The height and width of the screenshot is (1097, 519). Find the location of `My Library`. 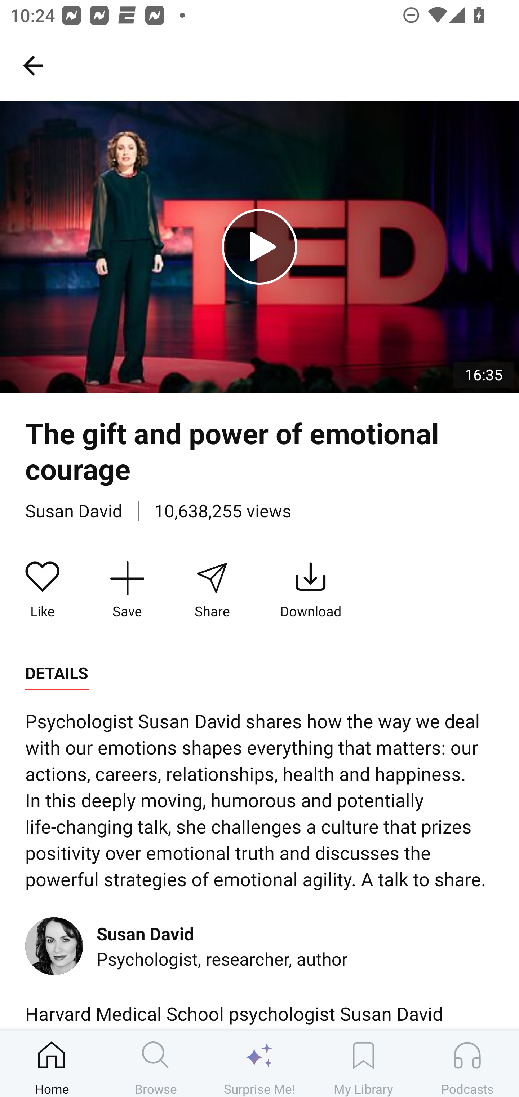

My Library is located at coordinates (363, 1063).